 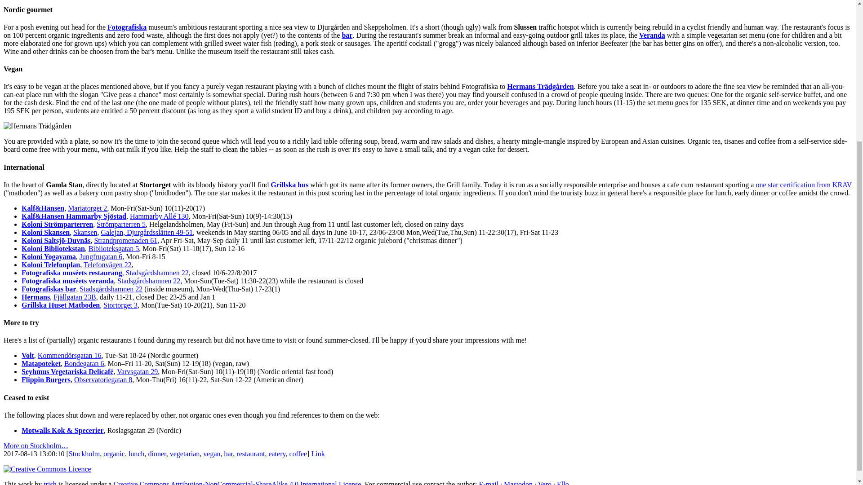 I want to click on bar, so click(x=347, y=35).